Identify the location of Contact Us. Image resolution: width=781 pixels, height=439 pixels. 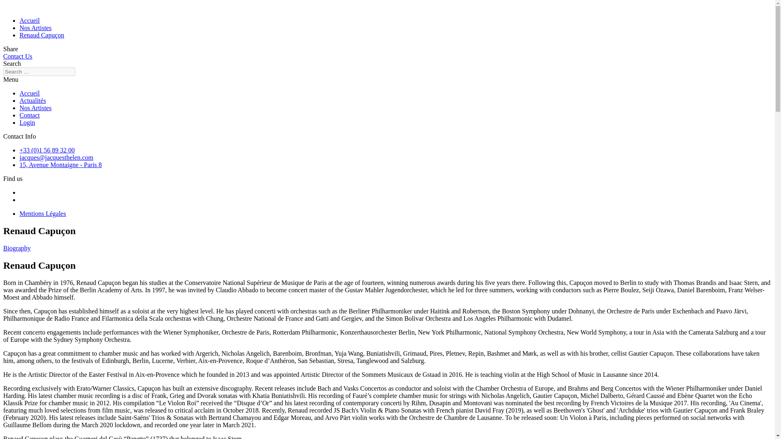
(18, 56).